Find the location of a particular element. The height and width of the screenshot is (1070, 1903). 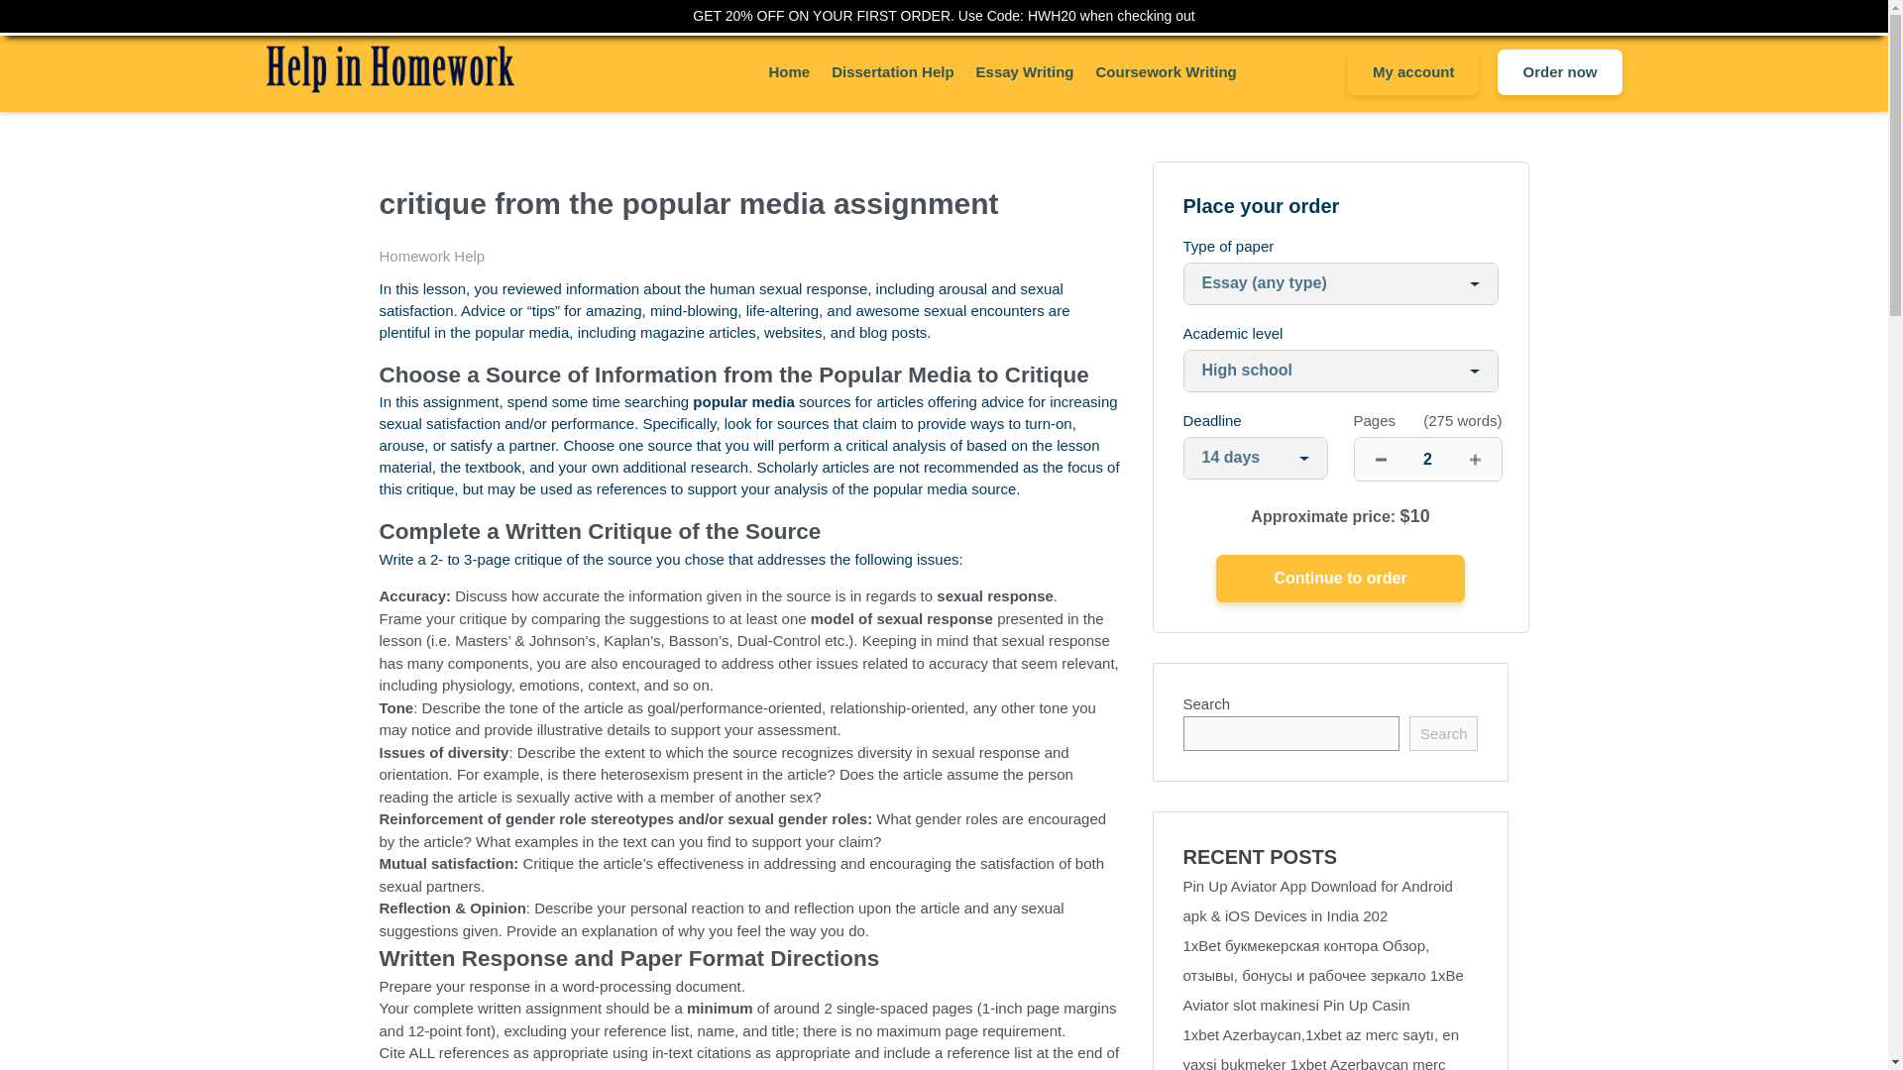

Aviator slot makinesi Pin Up Casin is located at coordinates (1296, 1005).